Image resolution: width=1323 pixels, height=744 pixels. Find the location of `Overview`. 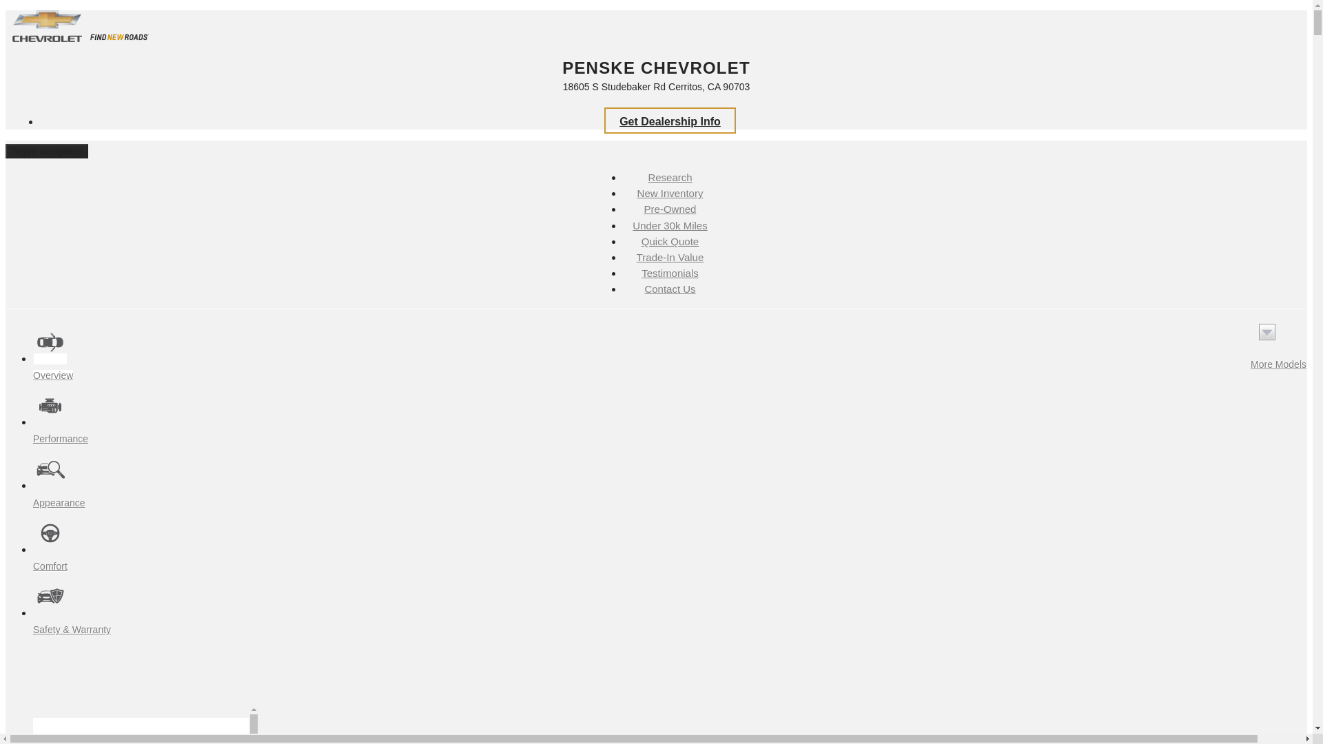

Overview is located at coordinates (54, 366).